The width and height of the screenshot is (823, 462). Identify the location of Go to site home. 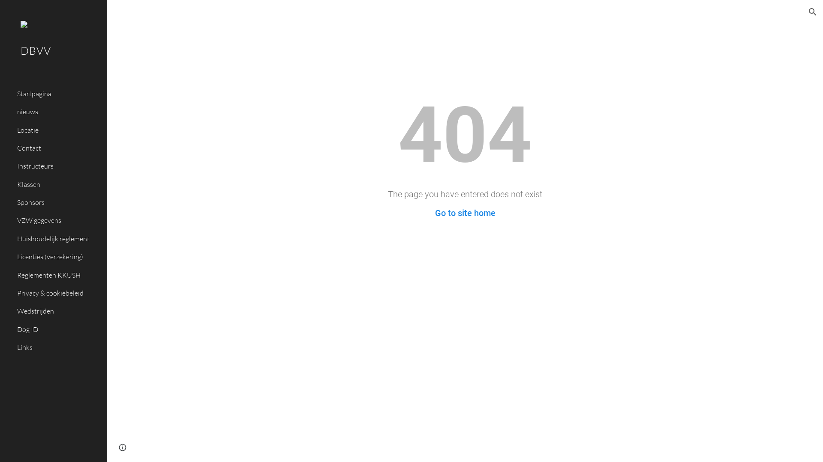
(465, 213).